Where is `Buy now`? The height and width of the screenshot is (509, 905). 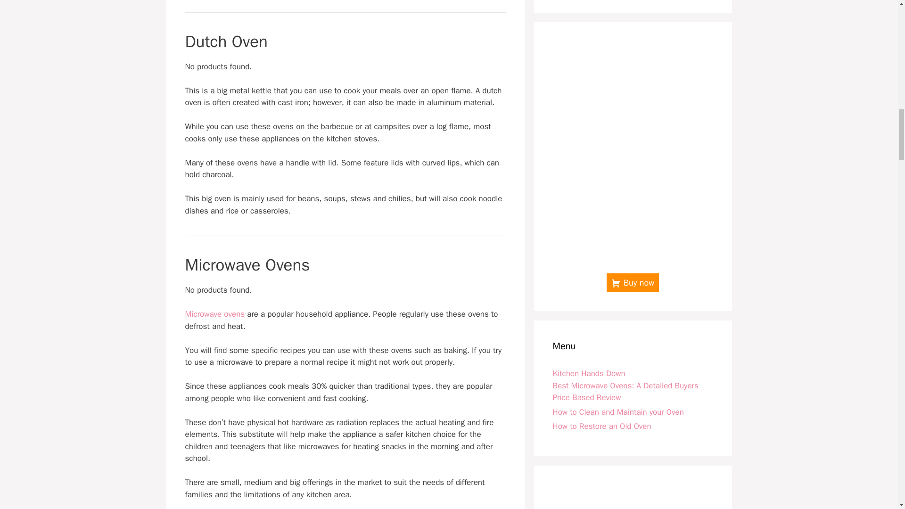 Buy now is located at coordinates (633, 282).